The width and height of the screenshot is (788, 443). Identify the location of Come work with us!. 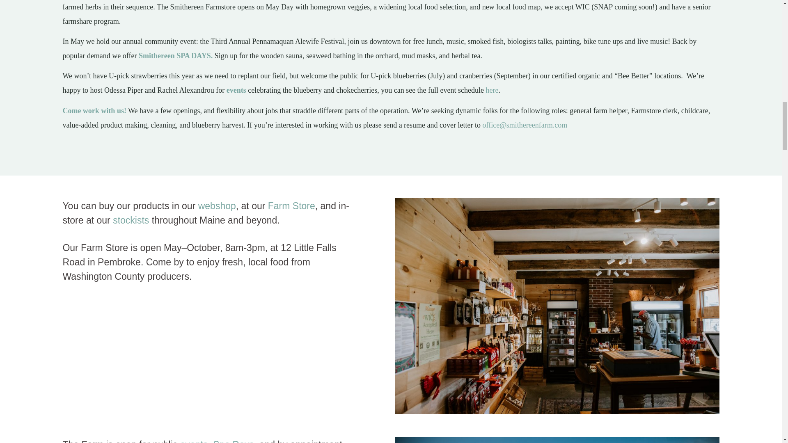
(94, 111).